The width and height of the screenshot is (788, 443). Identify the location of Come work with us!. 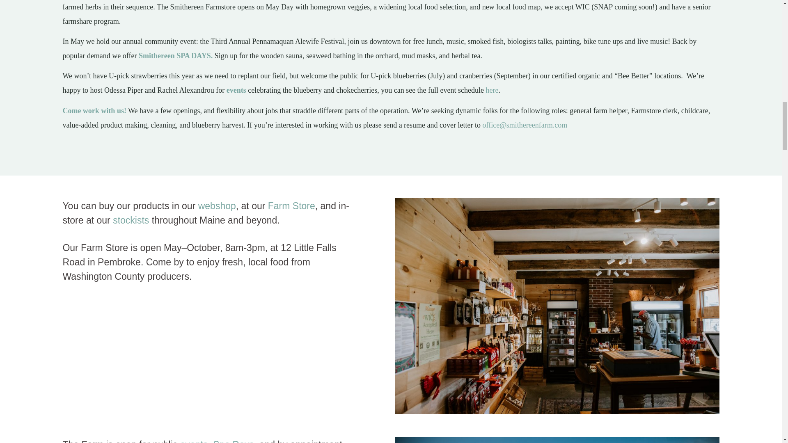
(94, 111).